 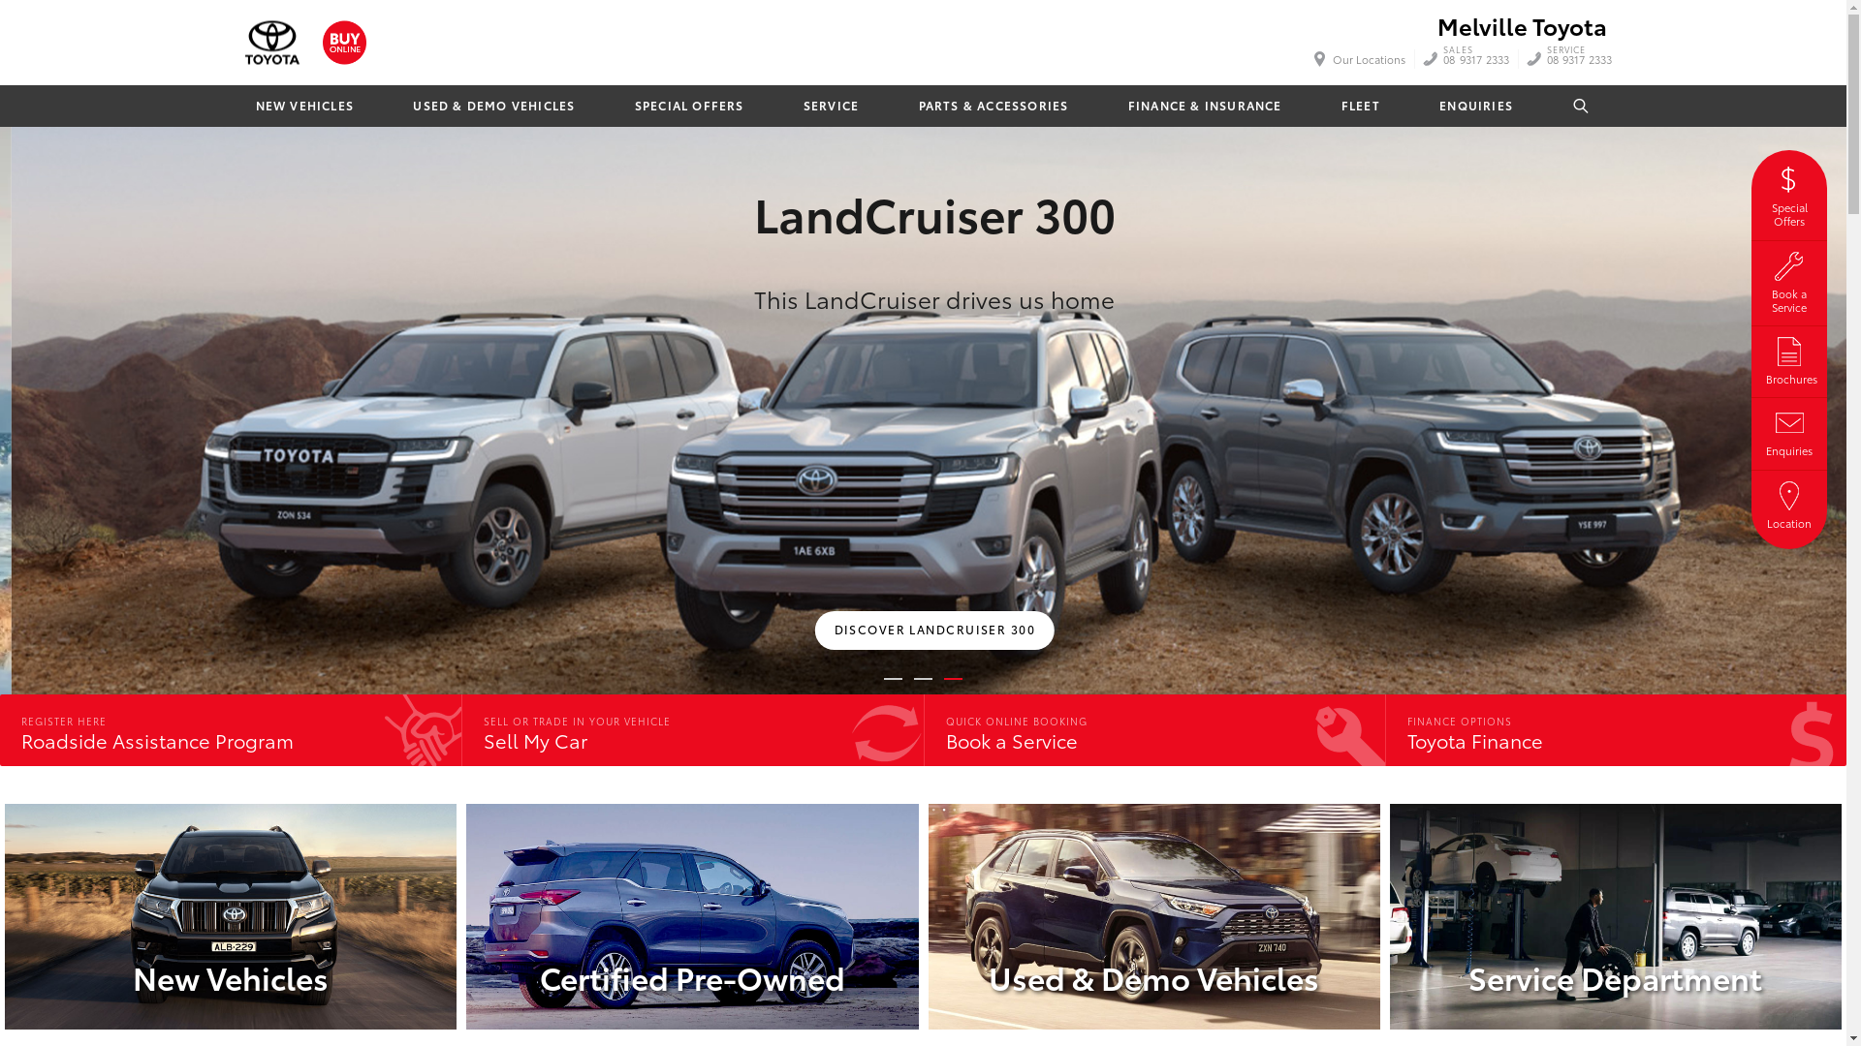 What do you see at coordinates (231, 730) in the screenshot?
I see `REGISTER HERE
Roadside Assistance Program` at bounding box center [231, 730].